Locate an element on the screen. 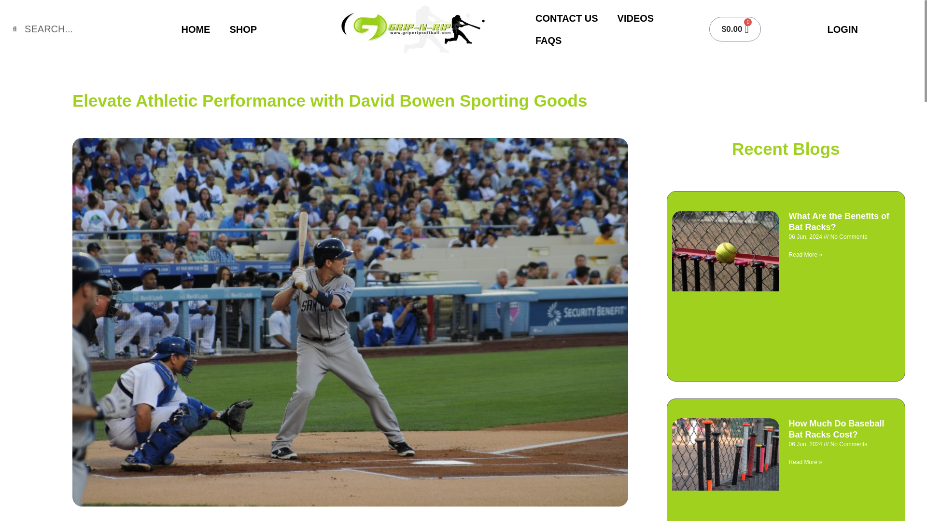 Image resolution: width=927 pixels, height=521 pixels. CONTACT US is located at coordinates (567, 18).